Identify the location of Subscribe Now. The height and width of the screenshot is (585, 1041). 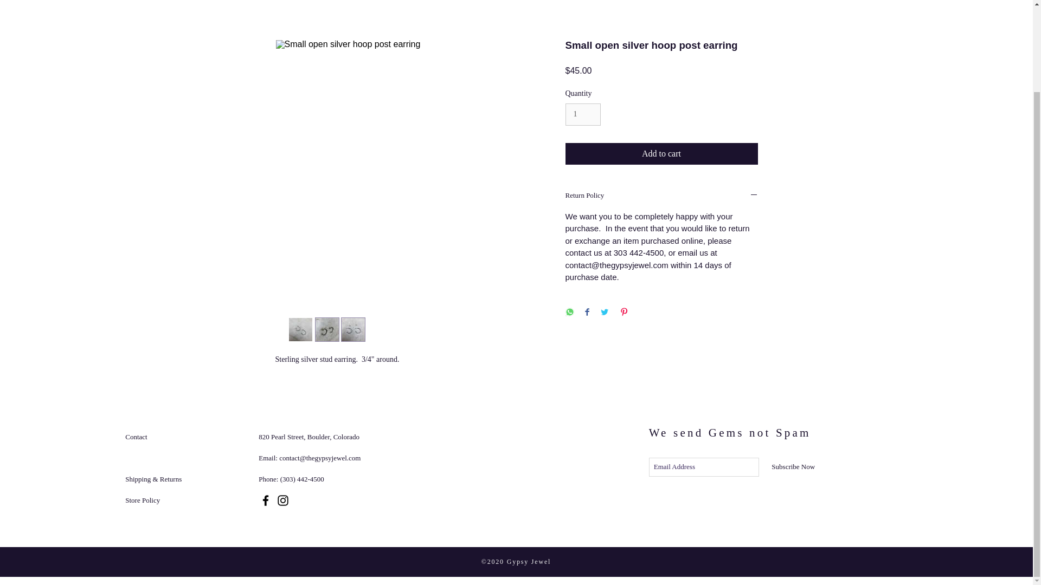
(794, 467).